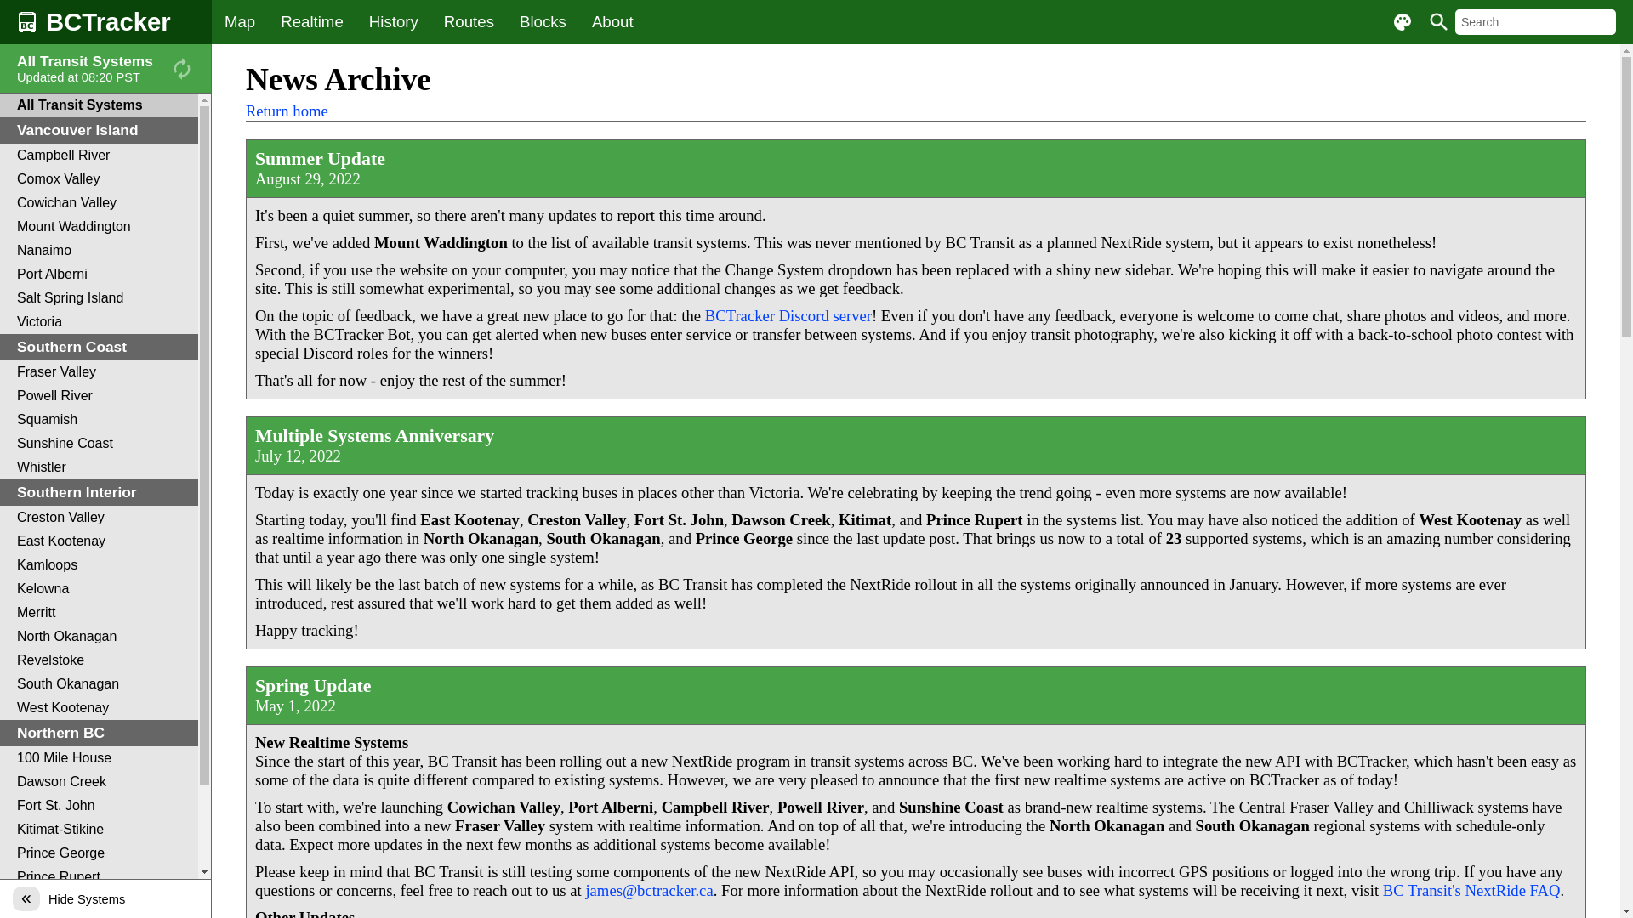 The image size is (1633, 918). Describe the element at coordinates (99, 637) in the screenshot. I see `North Okanagan` at that location.